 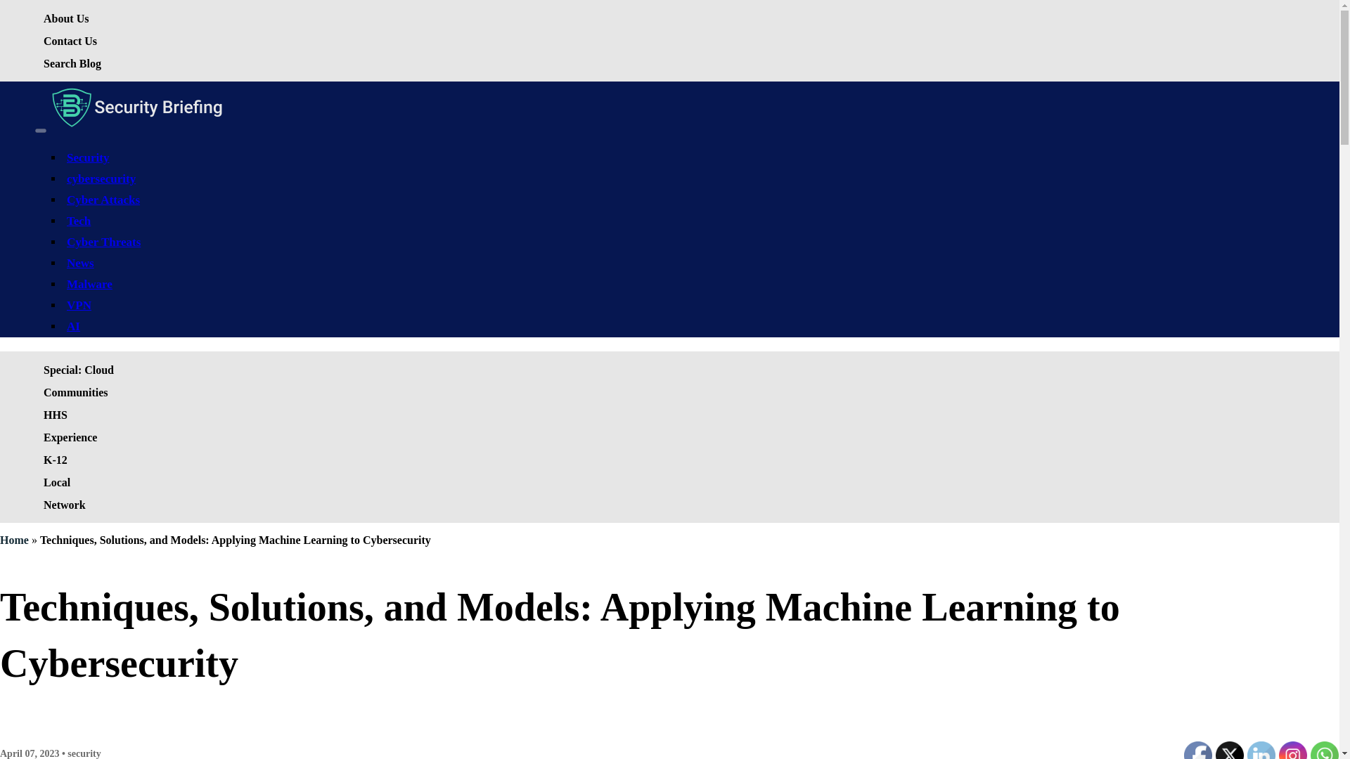 What do you see at coordinates (70, 41) in the screenshot?
I see `Contact Us` at bounding box center [70, 41].